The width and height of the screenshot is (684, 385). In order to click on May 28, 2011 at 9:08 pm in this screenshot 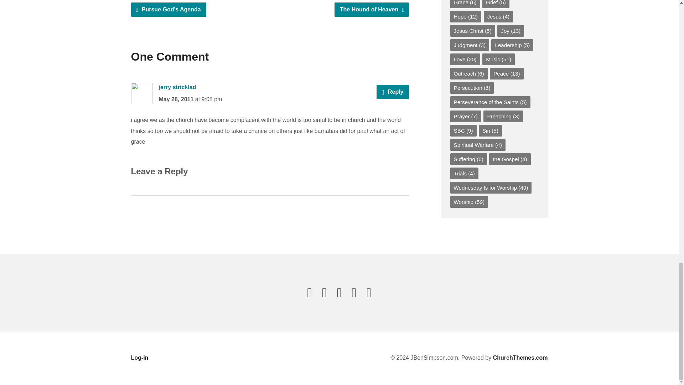, I will do `click(190, 99)`.